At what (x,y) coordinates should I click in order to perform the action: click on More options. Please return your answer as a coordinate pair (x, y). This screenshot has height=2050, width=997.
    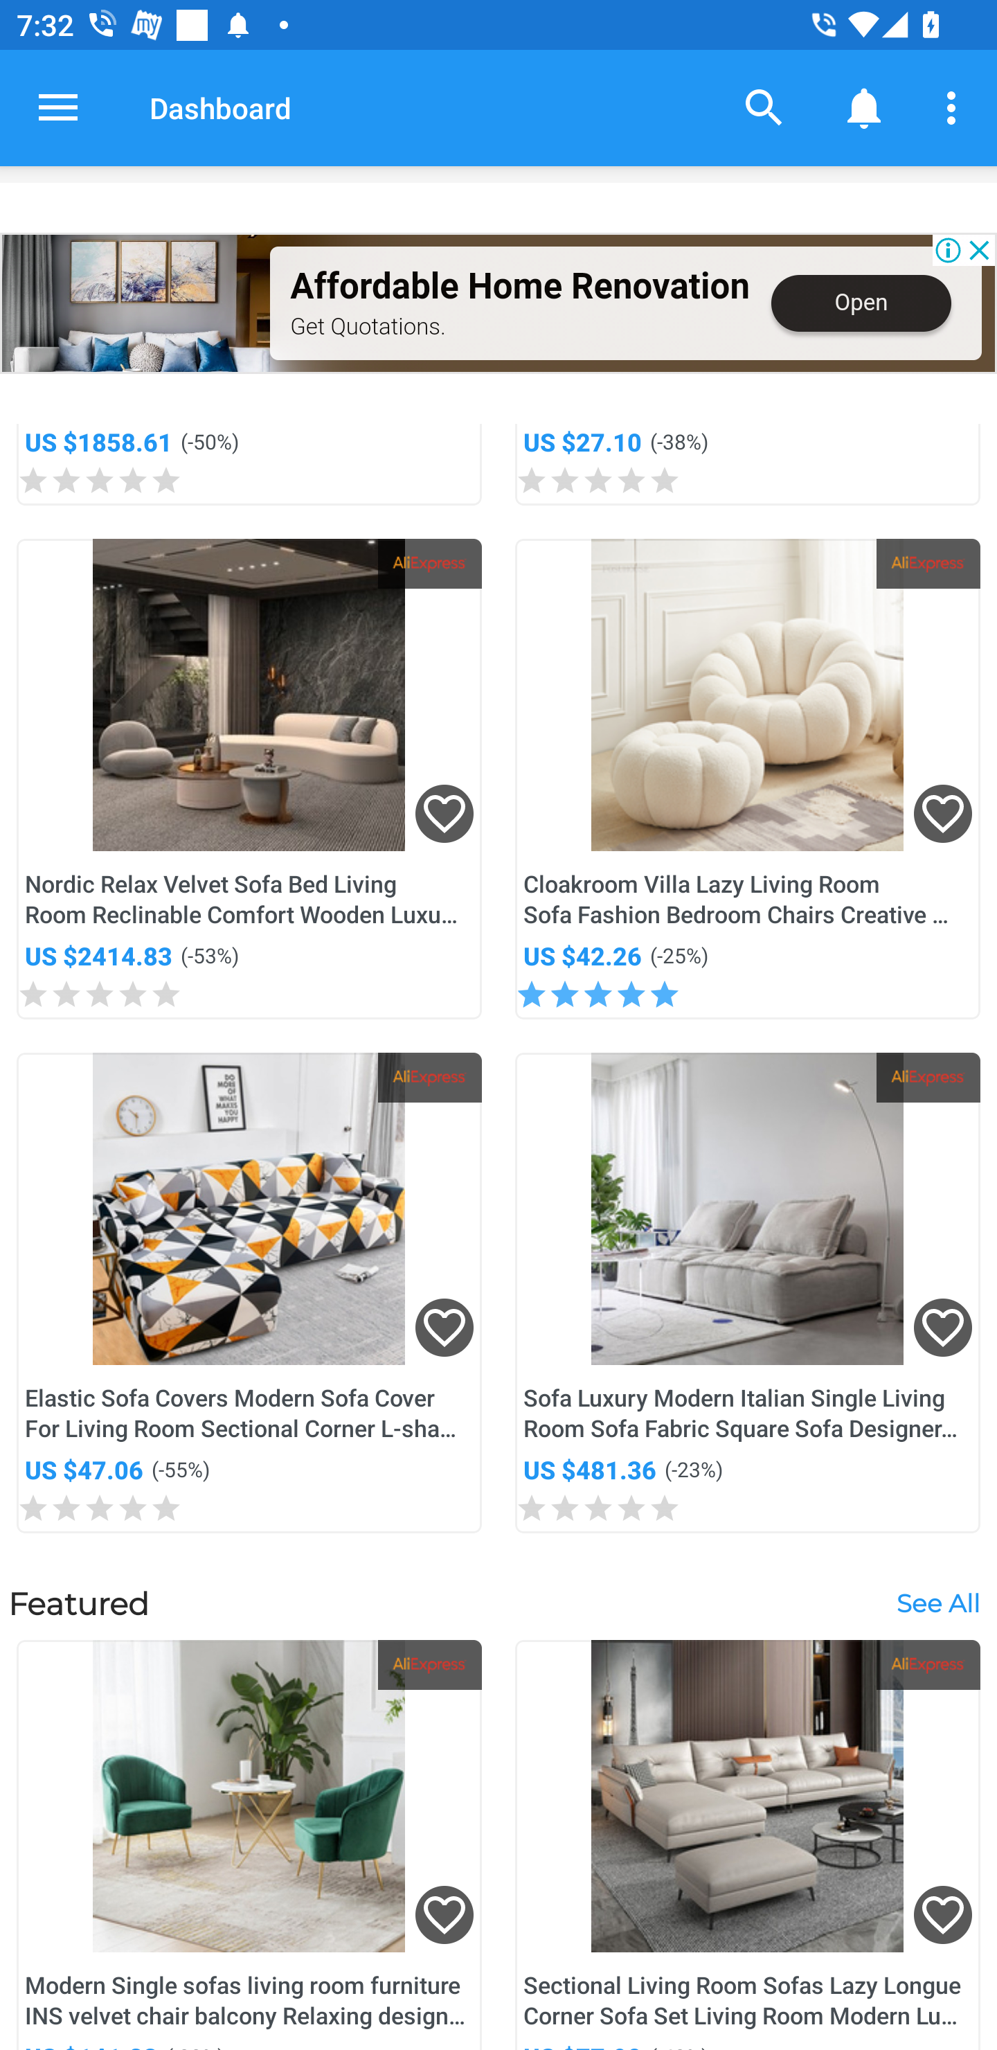
    Looking at the image, I should click on (955, 107).